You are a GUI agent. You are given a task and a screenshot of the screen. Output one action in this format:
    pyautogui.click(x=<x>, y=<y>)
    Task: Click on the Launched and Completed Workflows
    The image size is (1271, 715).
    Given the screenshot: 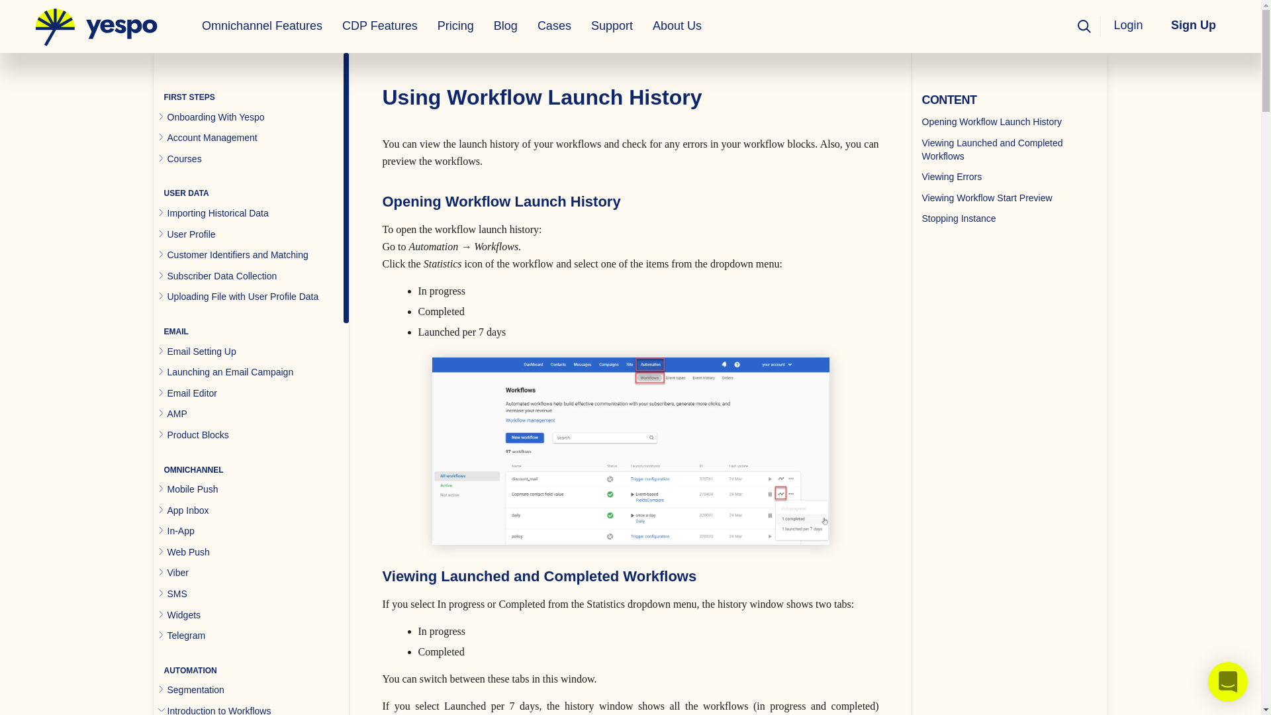 What is the action you would take?
    pyautogui.click(x=630, y=452)
    